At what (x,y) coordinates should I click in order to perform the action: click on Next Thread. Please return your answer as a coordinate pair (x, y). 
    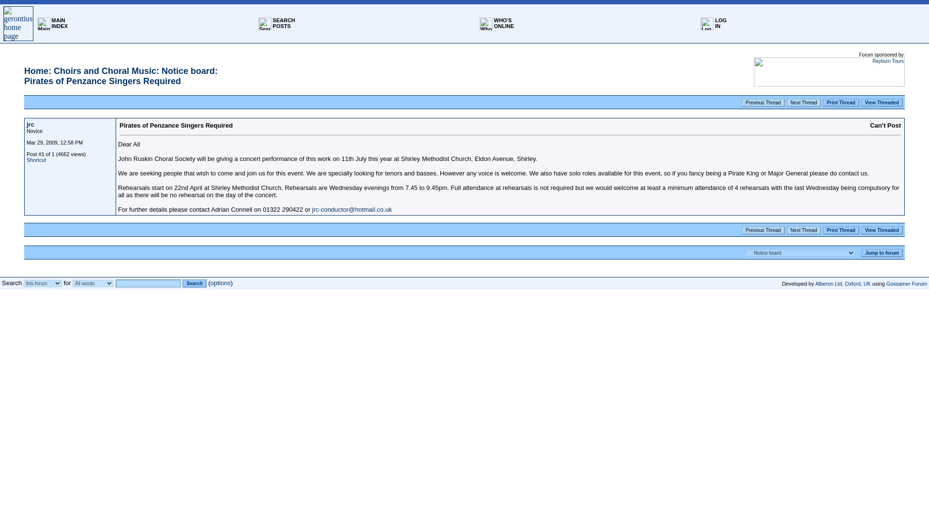
    Looking at the image, I should click on (804, 102).